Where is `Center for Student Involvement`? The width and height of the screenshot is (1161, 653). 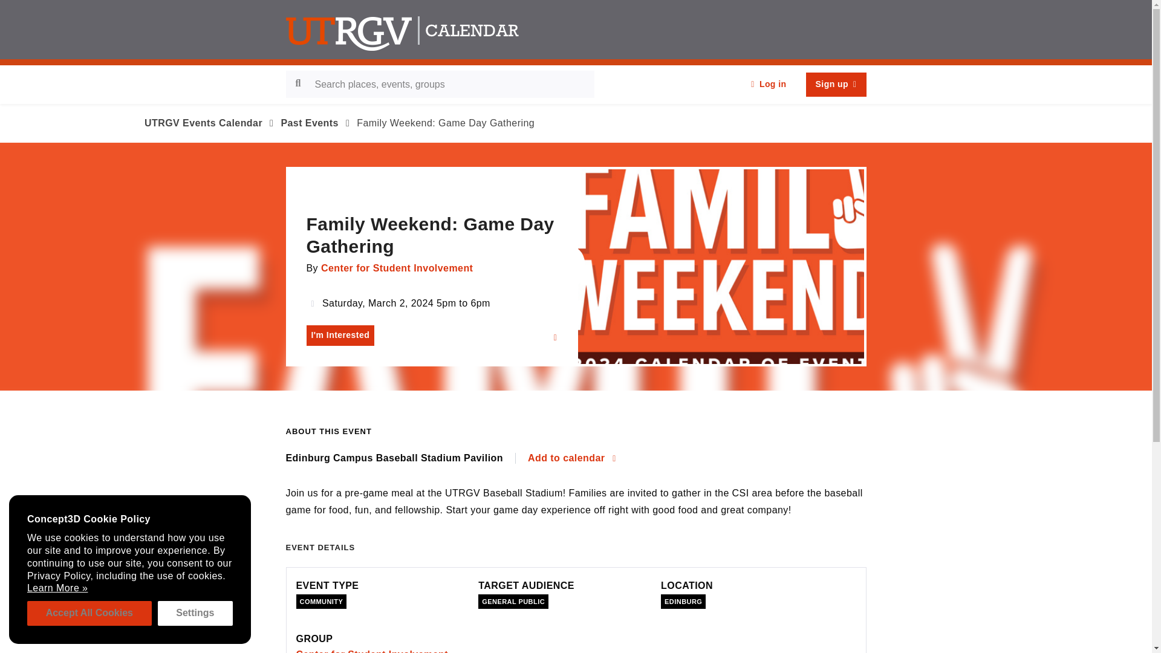
Center for Student Involvement is located at coordinates (372, 651).